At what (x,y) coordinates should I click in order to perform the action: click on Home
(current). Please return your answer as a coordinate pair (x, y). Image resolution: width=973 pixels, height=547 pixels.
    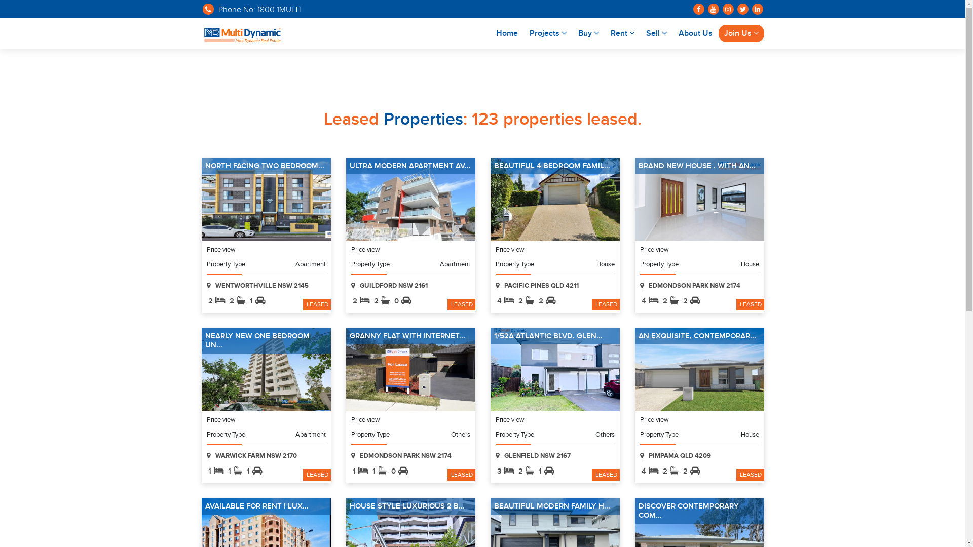
    Looking at the image, I should click on (507, 33).